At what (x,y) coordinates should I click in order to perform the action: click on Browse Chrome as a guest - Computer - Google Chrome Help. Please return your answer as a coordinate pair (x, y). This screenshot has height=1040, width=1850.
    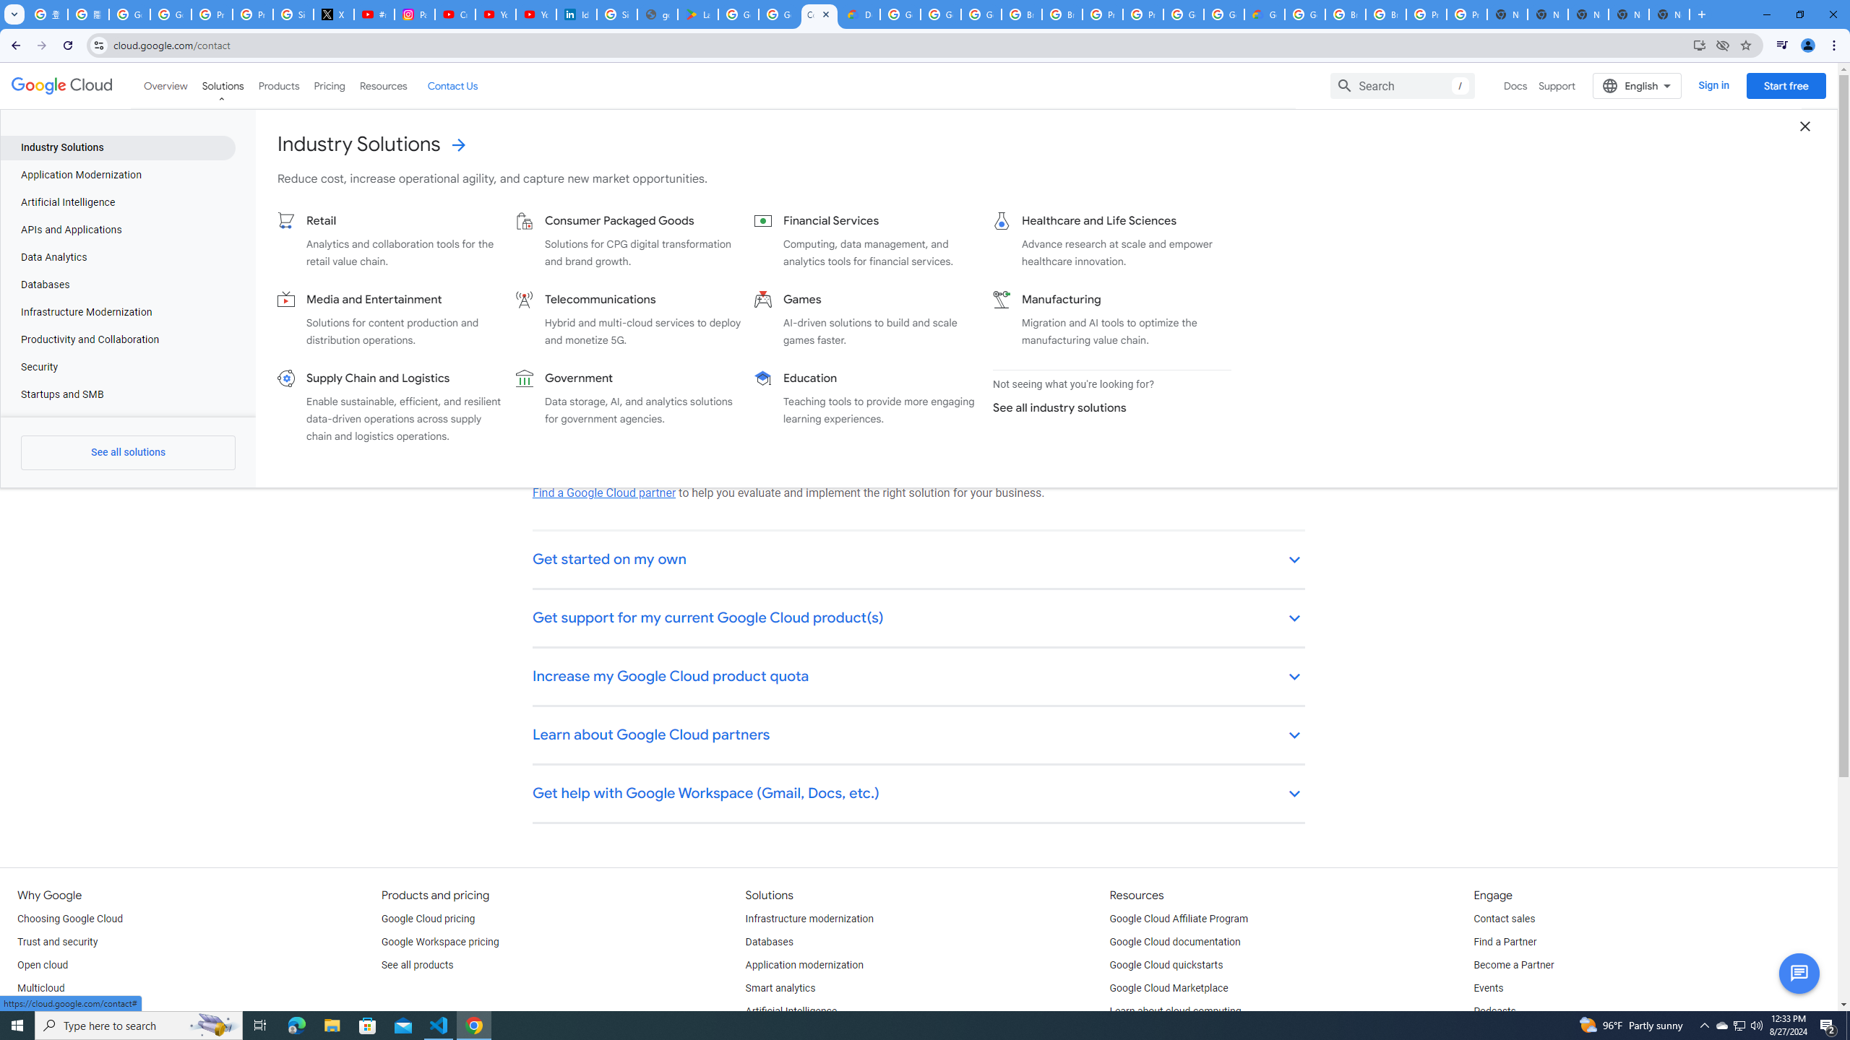
    Looking at the image, I should click on (1022, 14).